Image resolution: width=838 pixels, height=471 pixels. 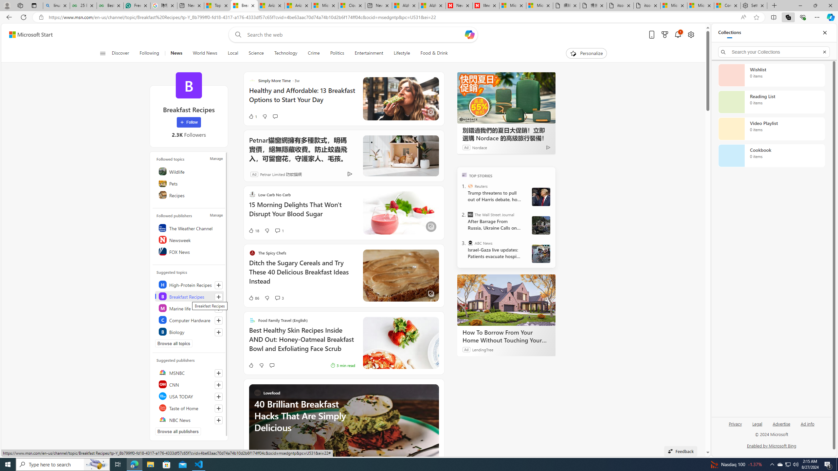 What do you see at coordinates (355, 35) in the screenshot?
I see `Enter your search term` at bounding box center [355, 35].